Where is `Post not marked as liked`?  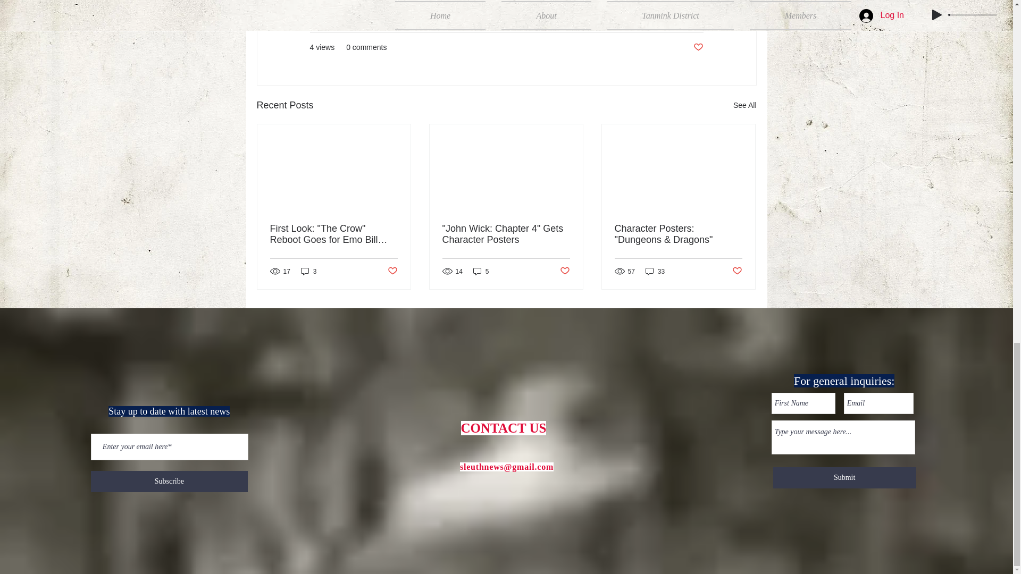
Post not marked as liked is located at coordinates (565, 271).